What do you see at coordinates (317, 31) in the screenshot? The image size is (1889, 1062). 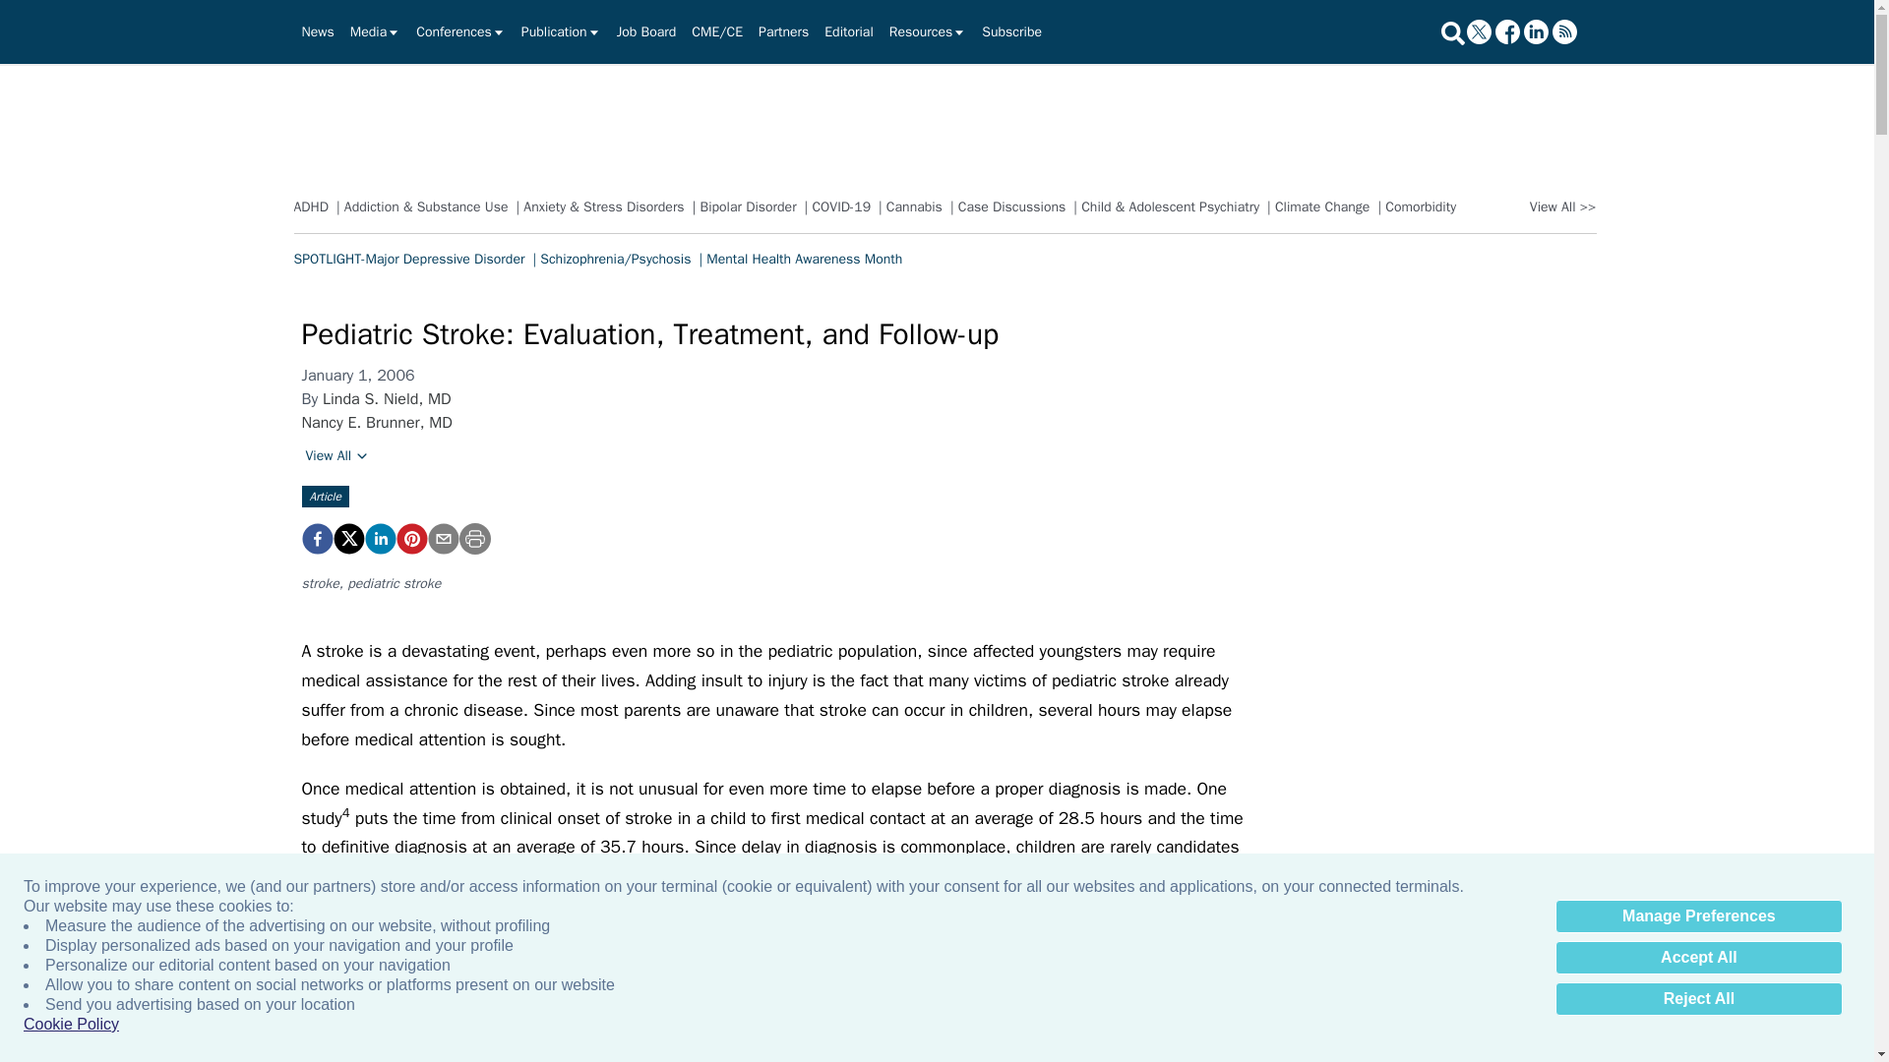 I see `News` at bounding box center [317, 31].